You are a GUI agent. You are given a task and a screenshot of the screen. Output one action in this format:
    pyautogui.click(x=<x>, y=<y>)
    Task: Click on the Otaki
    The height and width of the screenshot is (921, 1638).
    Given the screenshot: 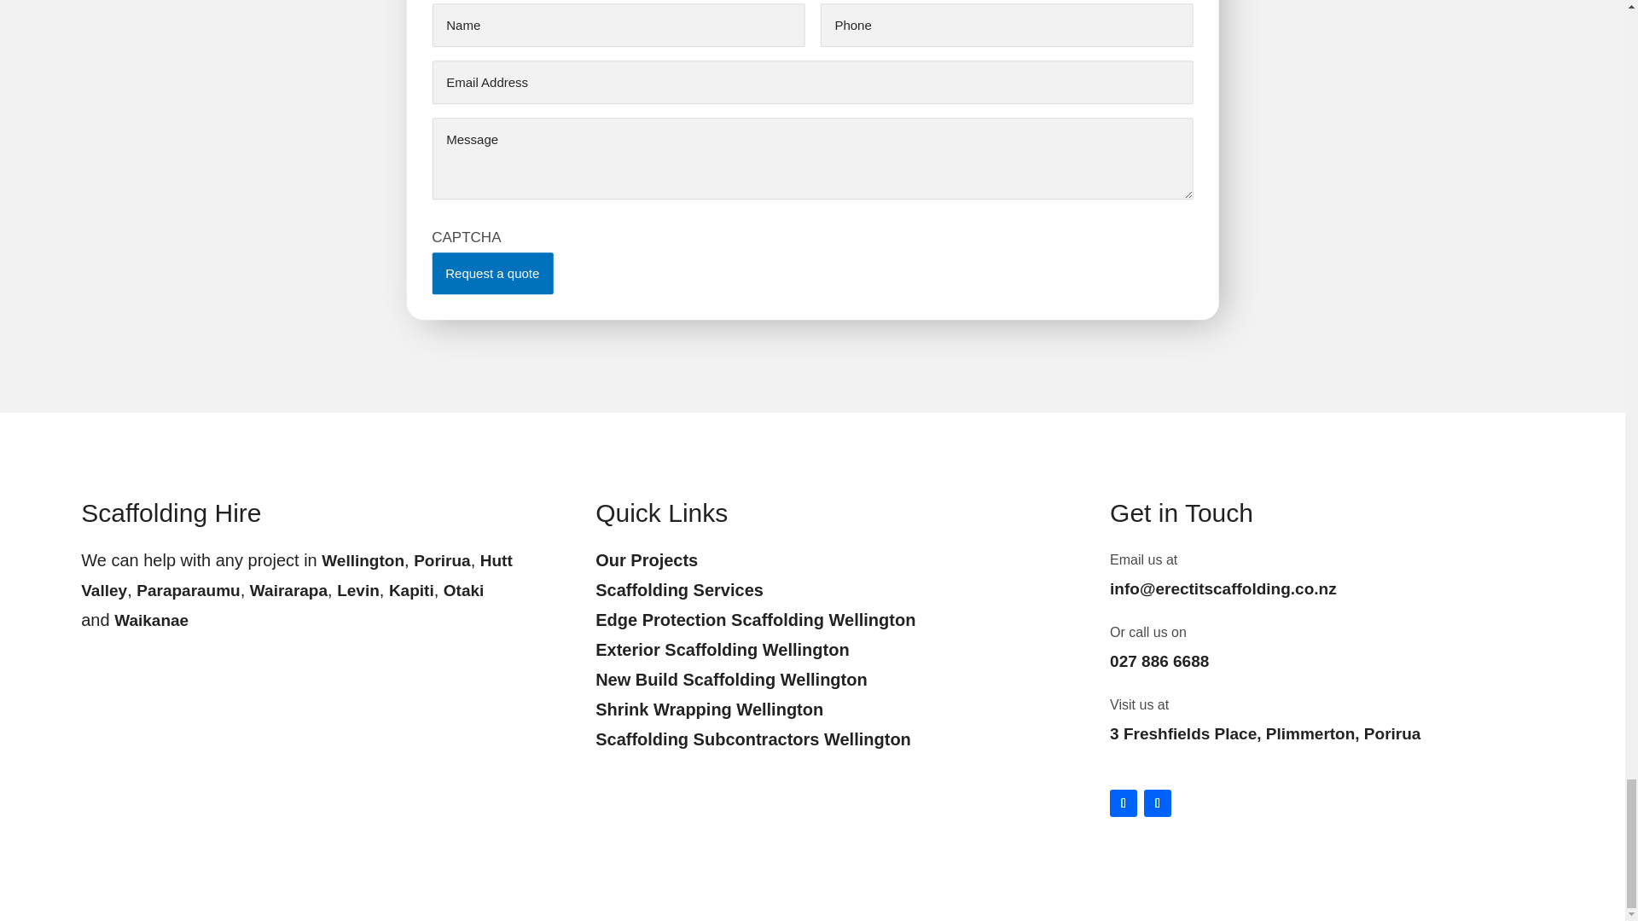 What is the action you would take?
    pyautogui.click(x=464, y=590)
    